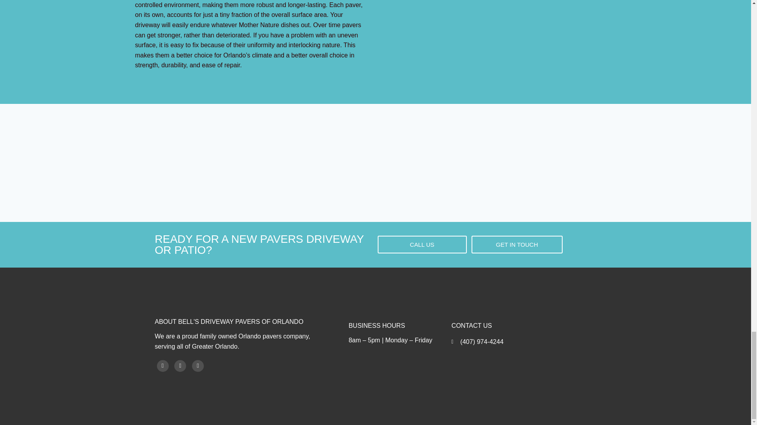 The width and height of the screenshot is (757, 425). What do you see at coordinates (422, 244) in the screenshot?
I see `CALL US` at bounding box center [422, 244].